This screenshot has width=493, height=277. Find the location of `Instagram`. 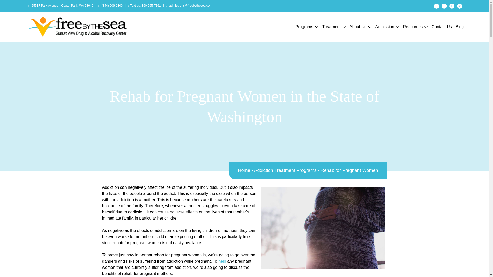

Instagram is located at coordinates (460, 5).